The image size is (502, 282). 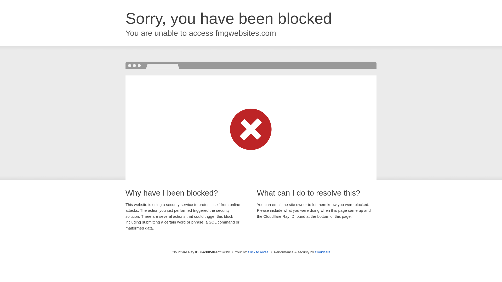 What do you see at coordinates (322, 252) in the screenshot?
I see `Cloudflare` at bounding box center [322, 252].